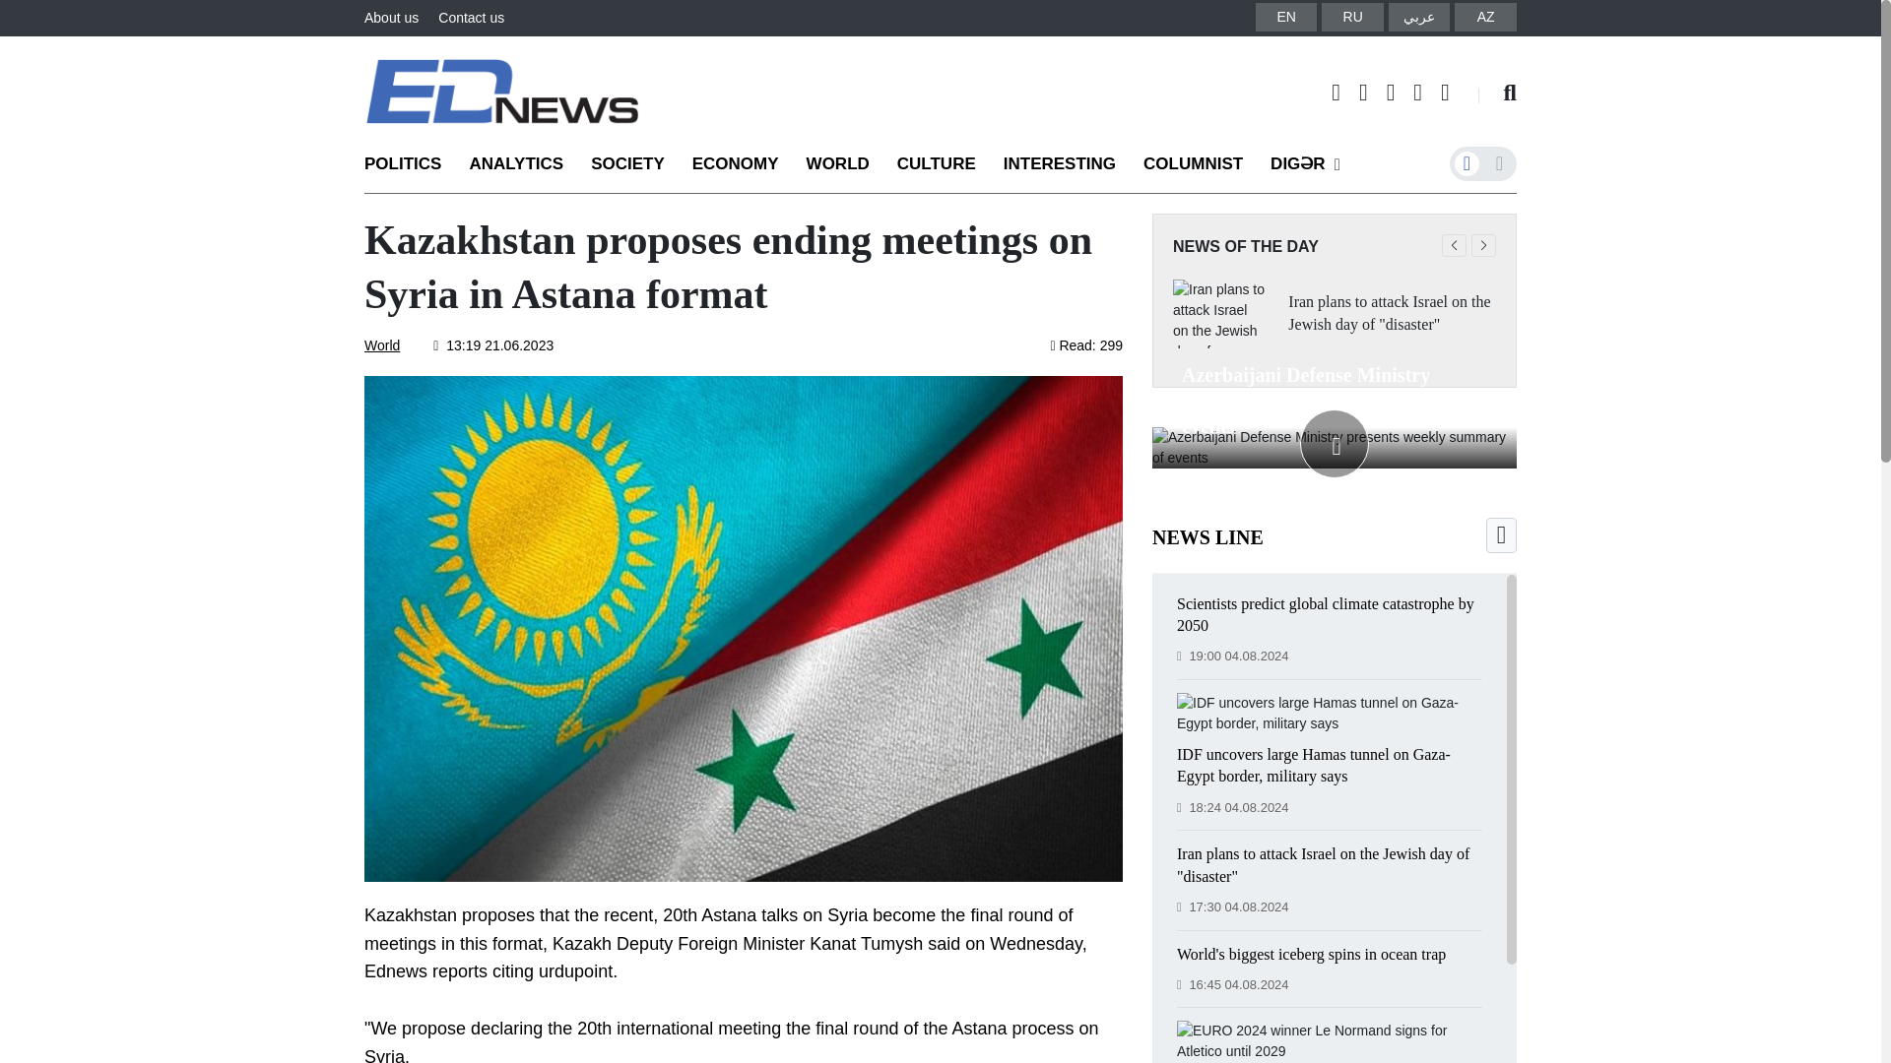 This screenshot has width=1891, height=1063. I want to click on WORLD, so click(847, 163).